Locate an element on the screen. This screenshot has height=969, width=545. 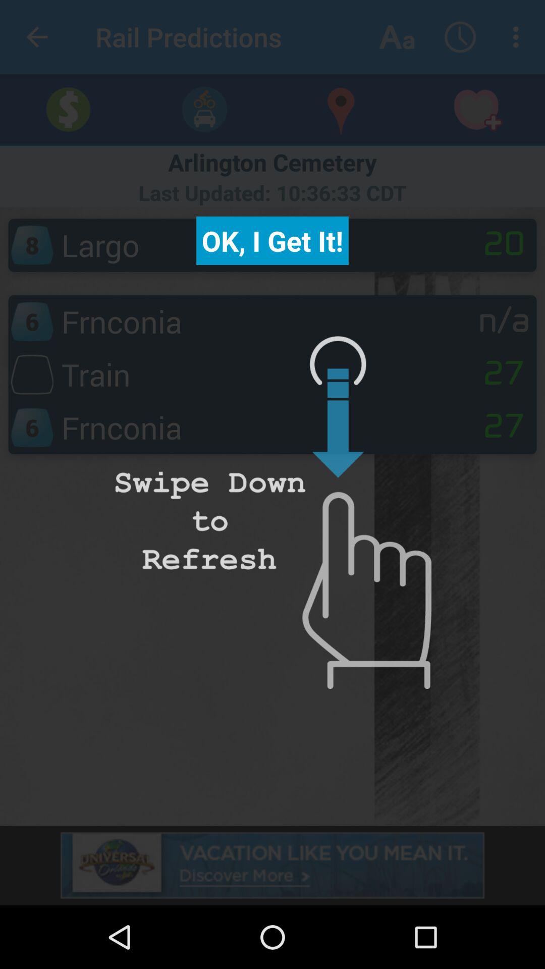
scroll until the ok i get item is located at coordinates (272, 241).